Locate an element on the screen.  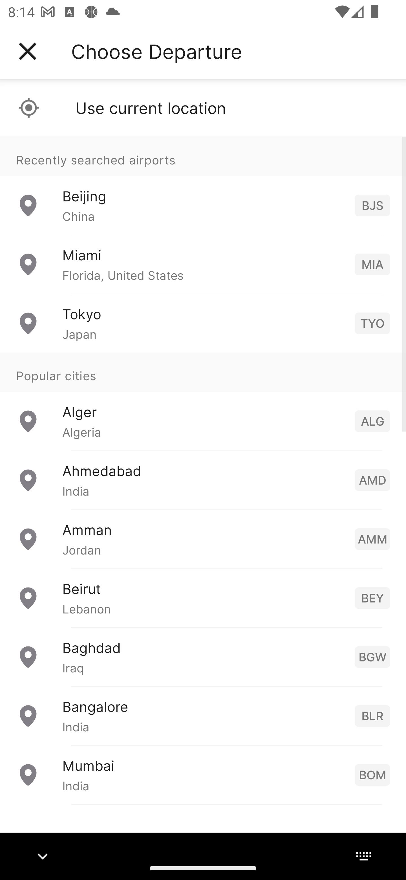
Popular cities Alger Algeria ALG is located at coordinates (203, 402).